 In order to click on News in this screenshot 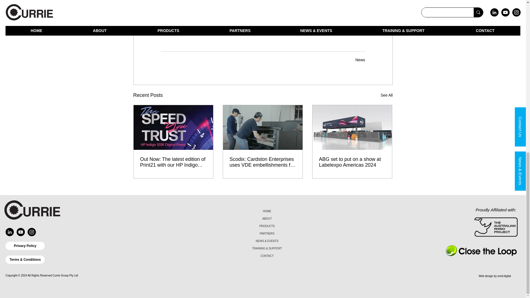, I will do `click(360, 60)`.